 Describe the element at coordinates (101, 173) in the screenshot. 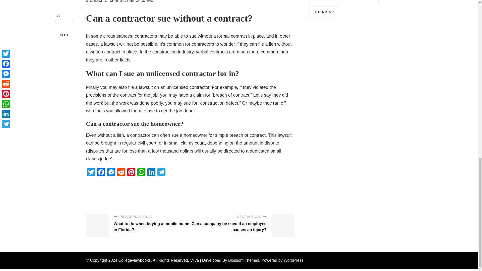

I see `Facebook` at that location.